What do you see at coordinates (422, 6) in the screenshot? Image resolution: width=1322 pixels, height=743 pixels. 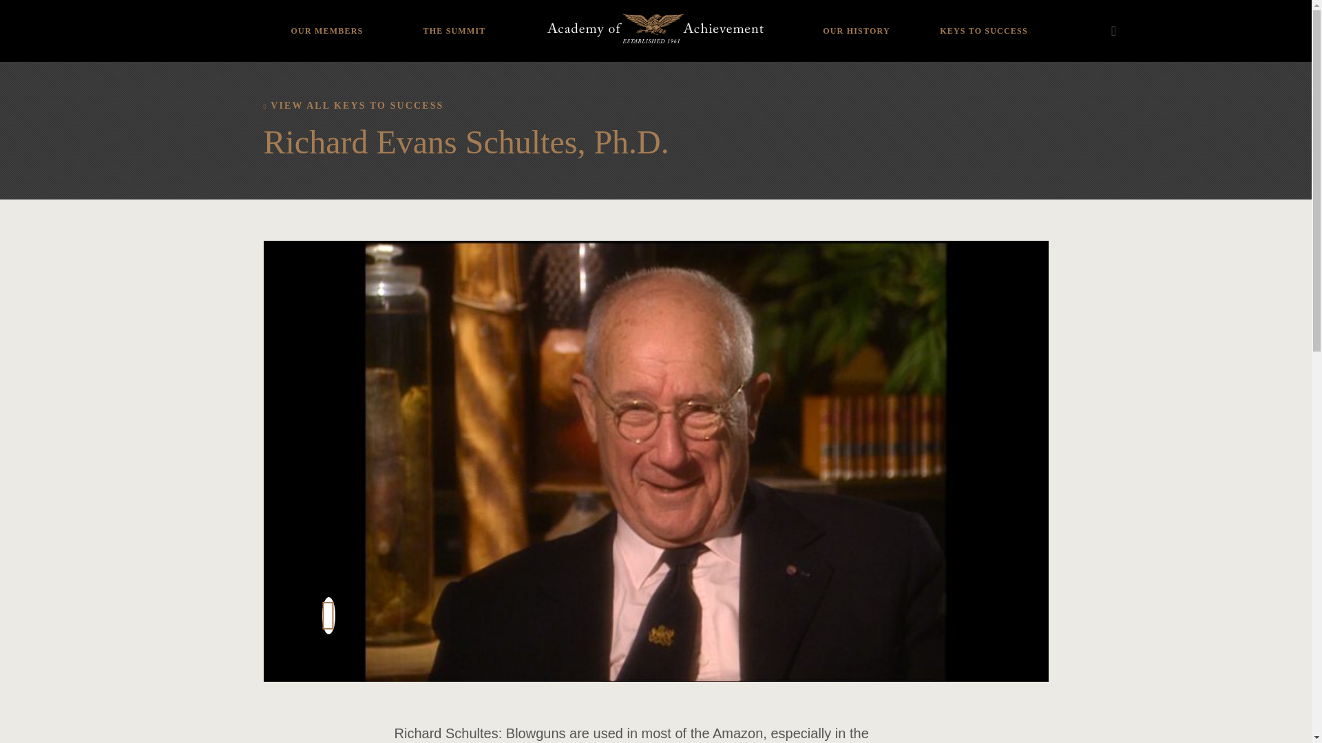 I see `2003` at bounding box center [422, 6].